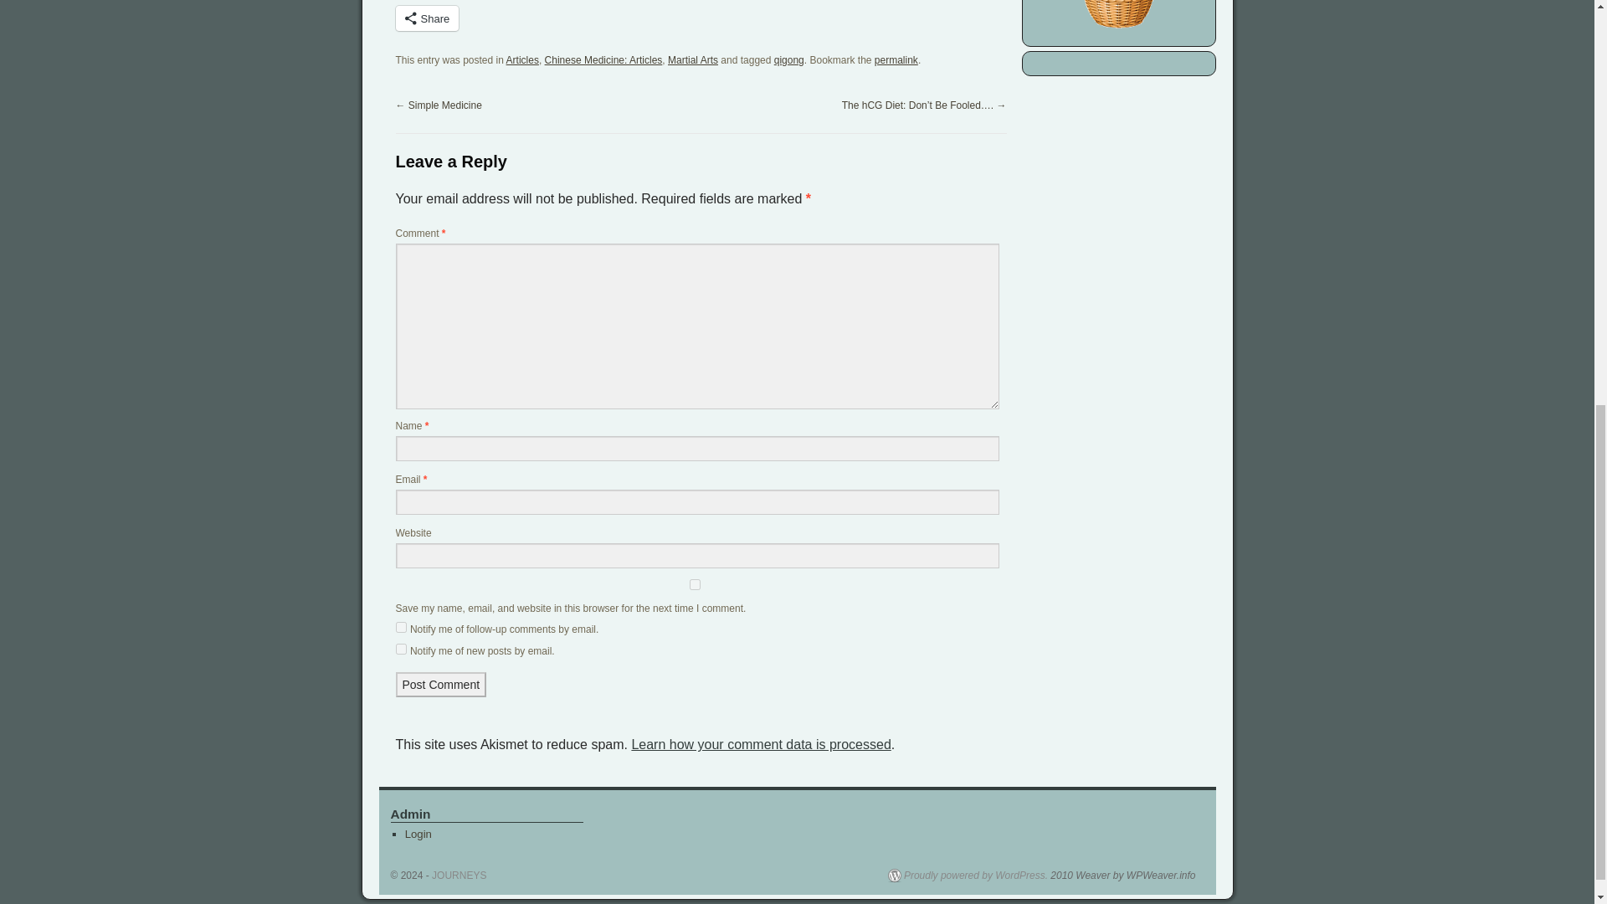  Describe the element at coordinates (459, 876) in the screenshot. I see `JOURNEYS` at that location.